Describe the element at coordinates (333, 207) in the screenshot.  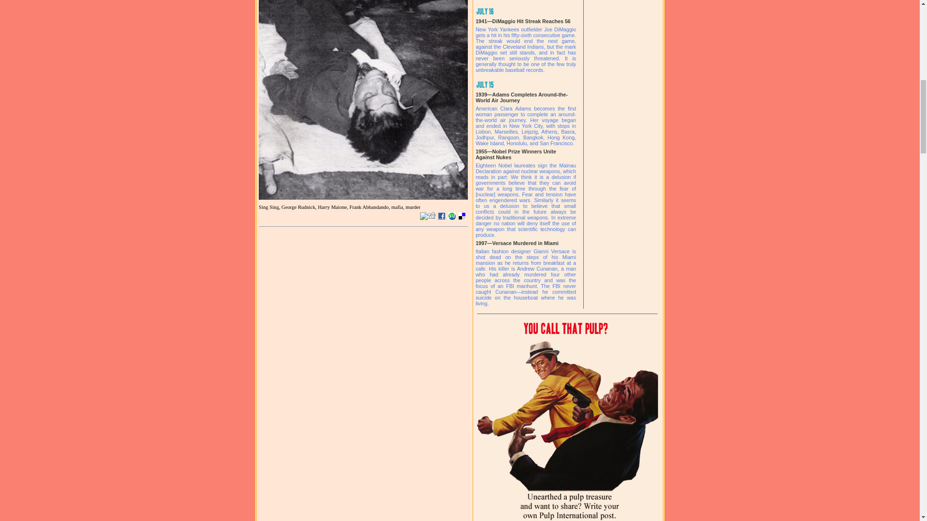
I see `Harry Maione` at that location.